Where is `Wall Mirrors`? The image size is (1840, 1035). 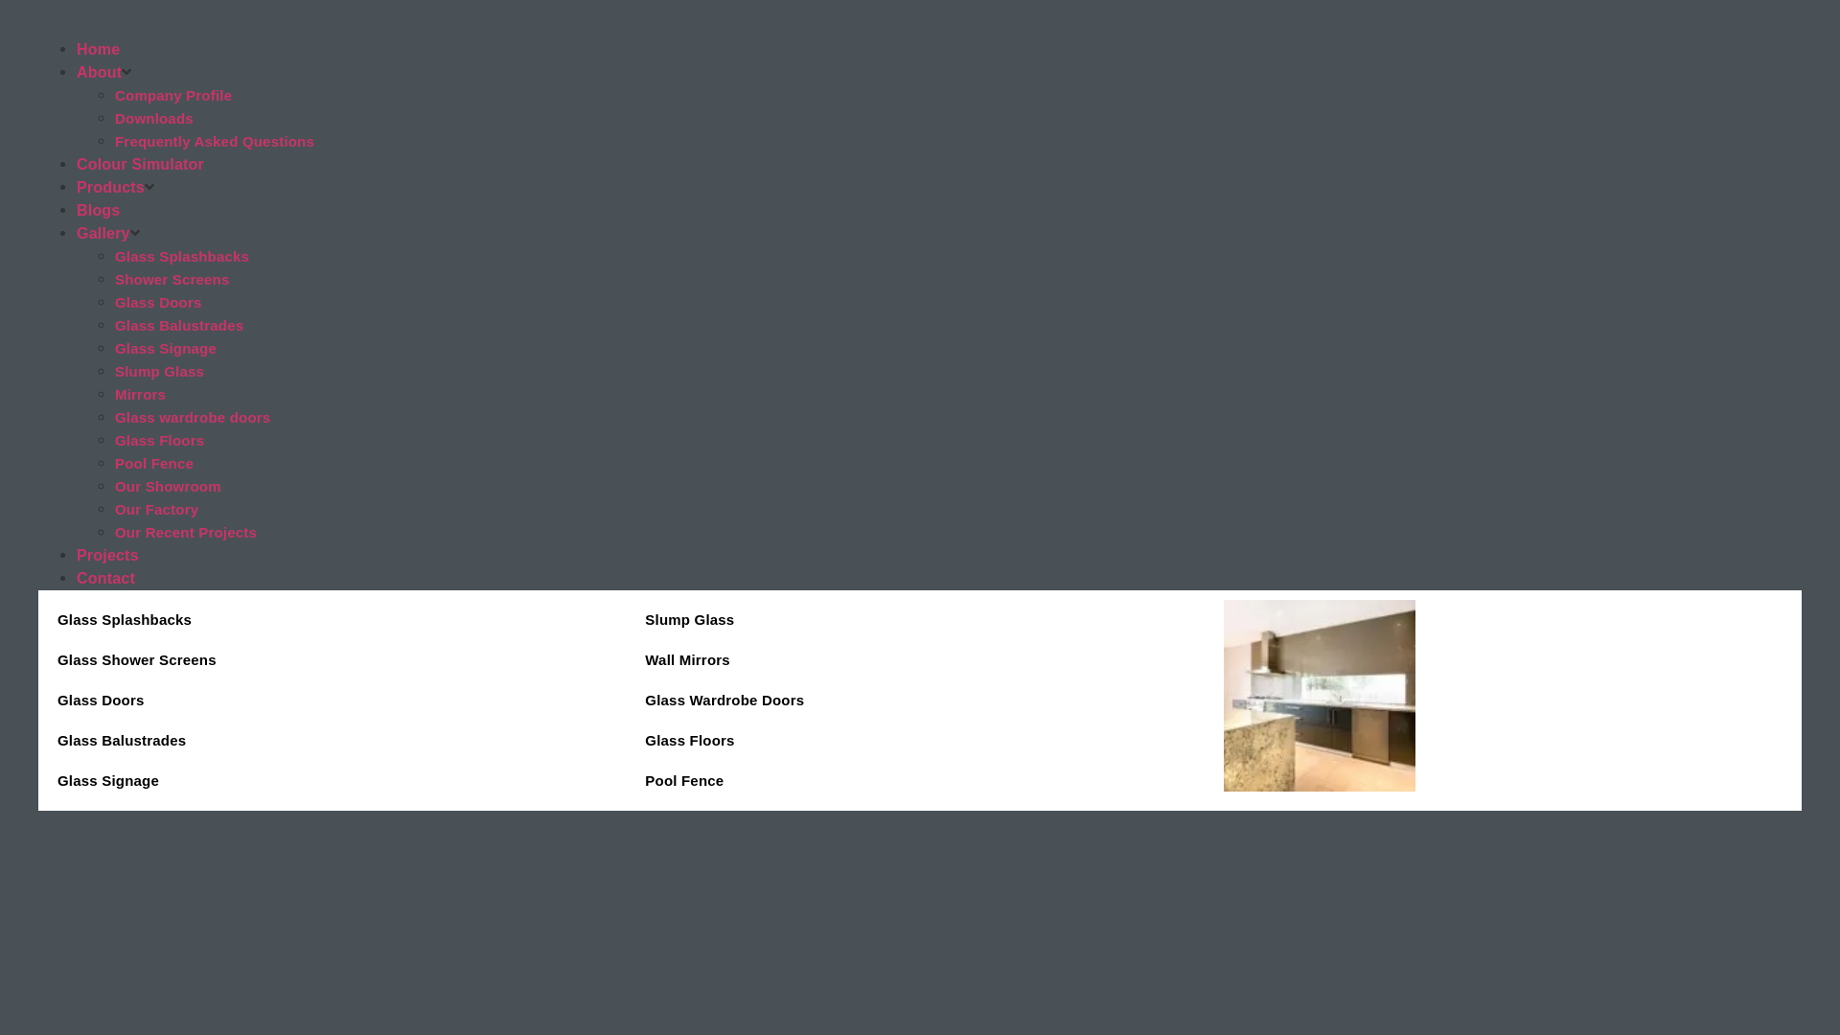
Wall Mirrors is located at coordinates (920, 660).